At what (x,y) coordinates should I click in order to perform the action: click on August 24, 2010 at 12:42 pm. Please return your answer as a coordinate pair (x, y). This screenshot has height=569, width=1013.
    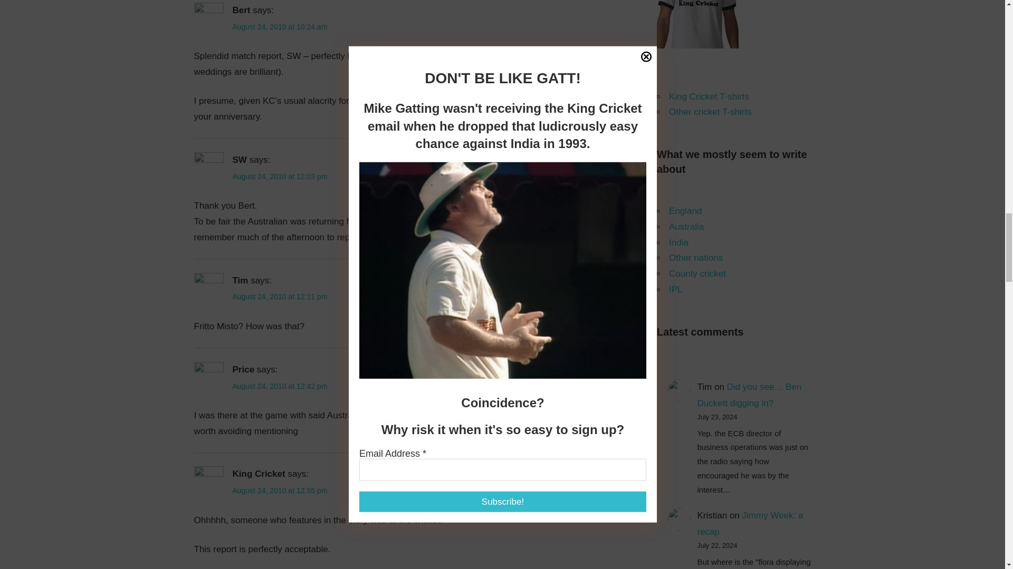
    Looking at the image, I should click on (280, 386).